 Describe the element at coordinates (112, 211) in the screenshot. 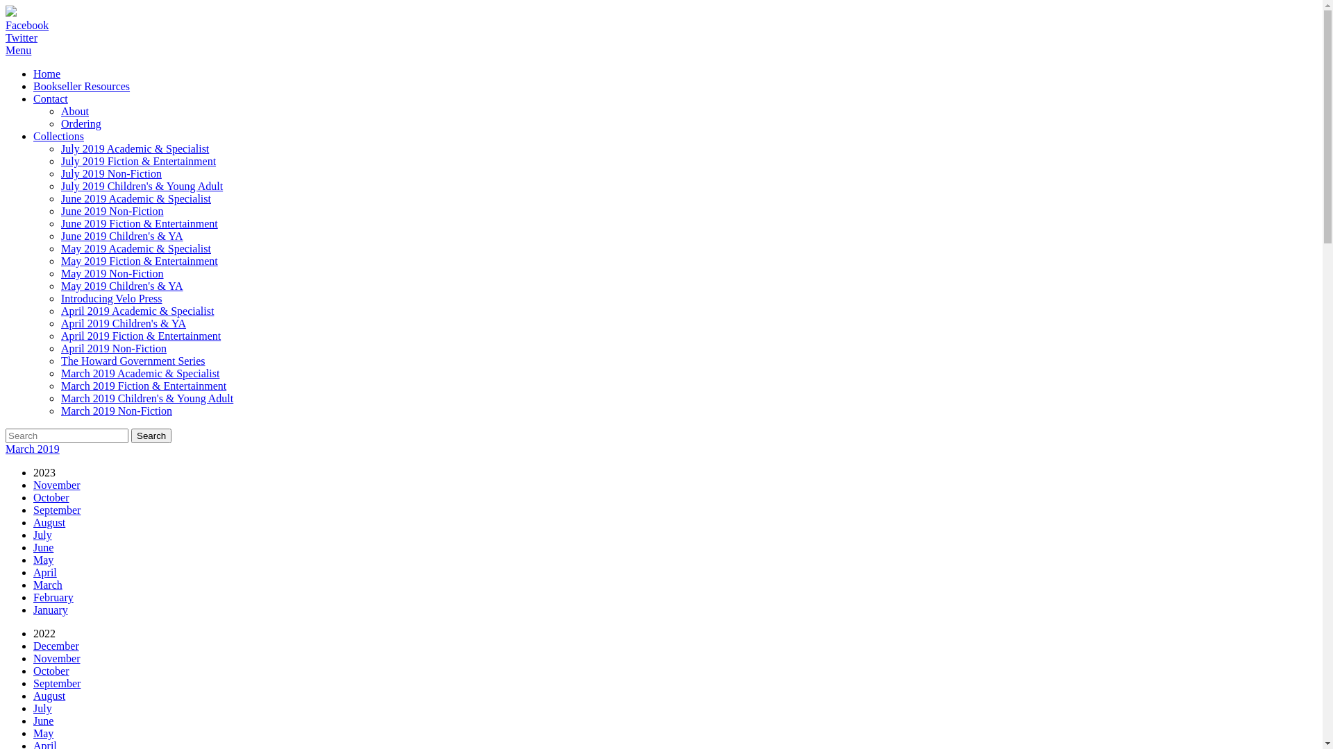

I see `June 2019 Non-Fiction` at that location.